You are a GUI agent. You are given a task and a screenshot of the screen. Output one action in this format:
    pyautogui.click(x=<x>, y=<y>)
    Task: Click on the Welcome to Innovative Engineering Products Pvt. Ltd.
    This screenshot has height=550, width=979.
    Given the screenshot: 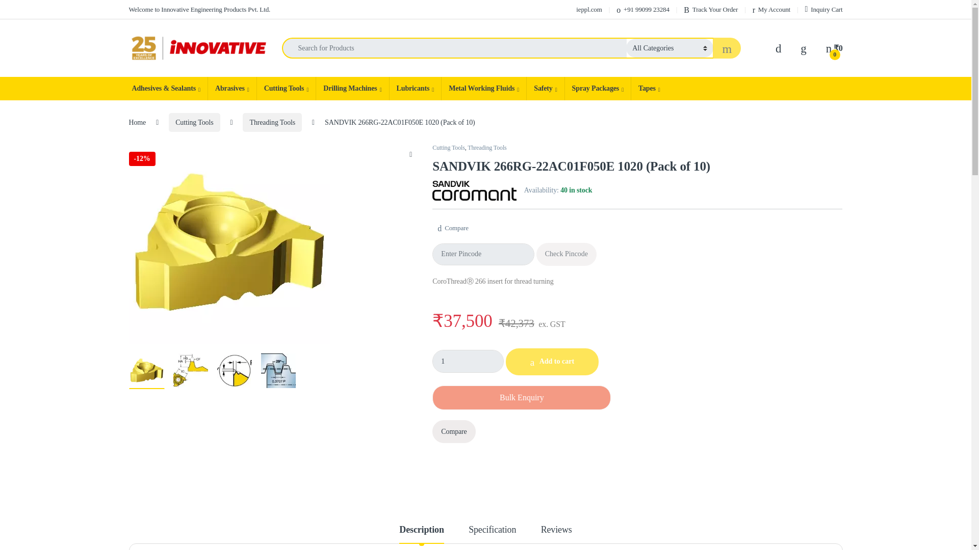 What is the action you would take?
    pyautogui.click(x=199, y=9)
    